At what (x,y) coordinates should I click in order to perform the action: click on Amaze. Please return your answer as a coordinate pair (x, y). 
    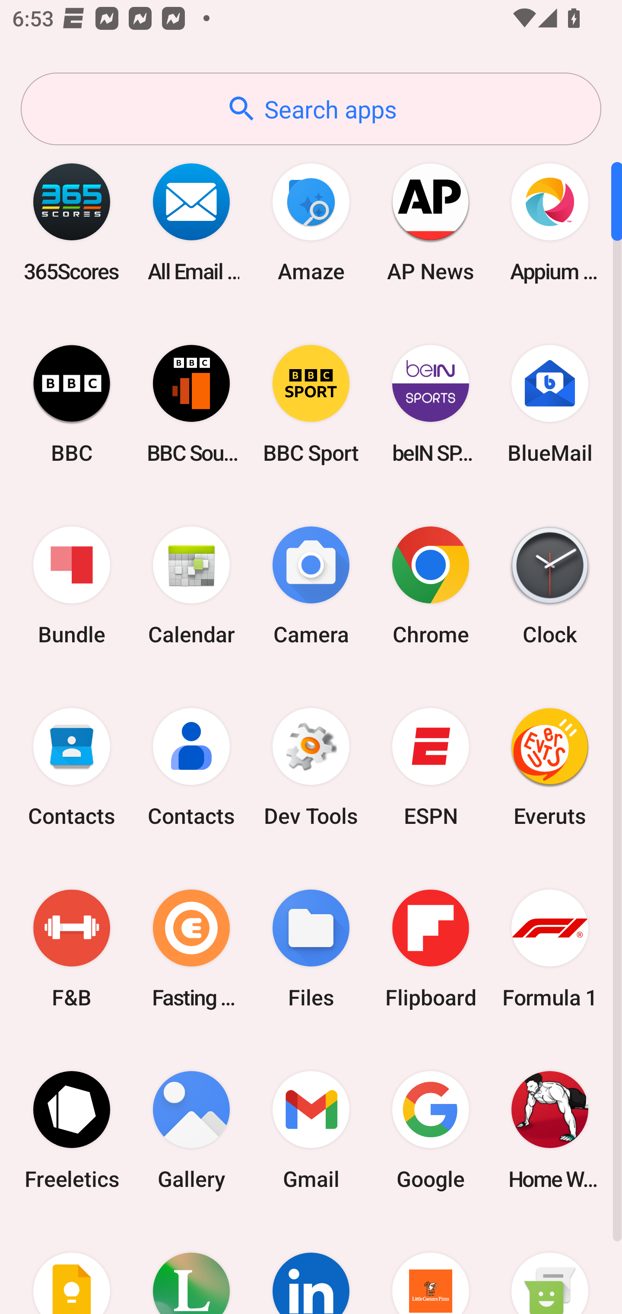
    Looking at the image, I should click on (311, 222).